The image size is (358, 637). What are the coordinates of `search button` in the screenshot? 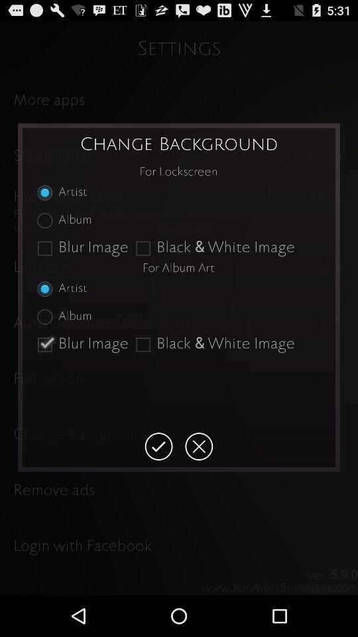 It's located at (158, 447).